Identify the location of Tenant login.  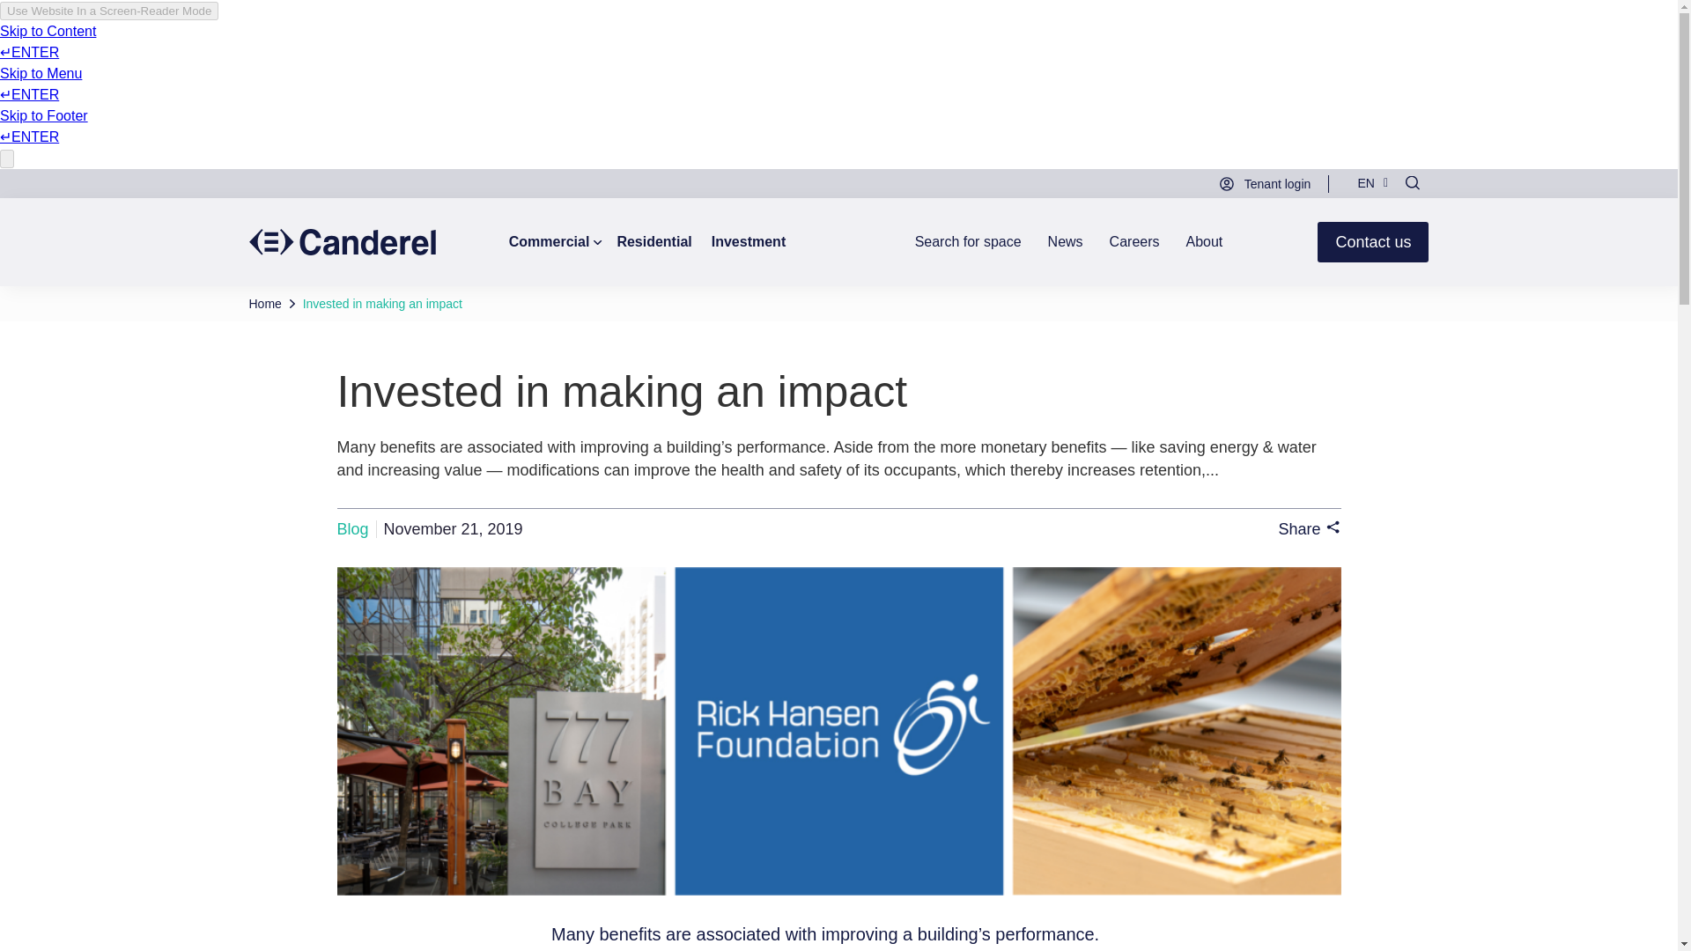
(779, 183).